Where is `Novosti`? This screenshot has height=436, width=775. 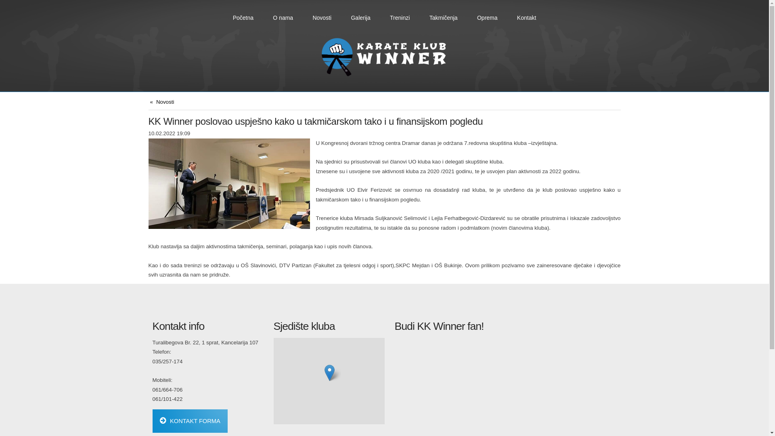 Novosti is located at coordinates (162, 102).